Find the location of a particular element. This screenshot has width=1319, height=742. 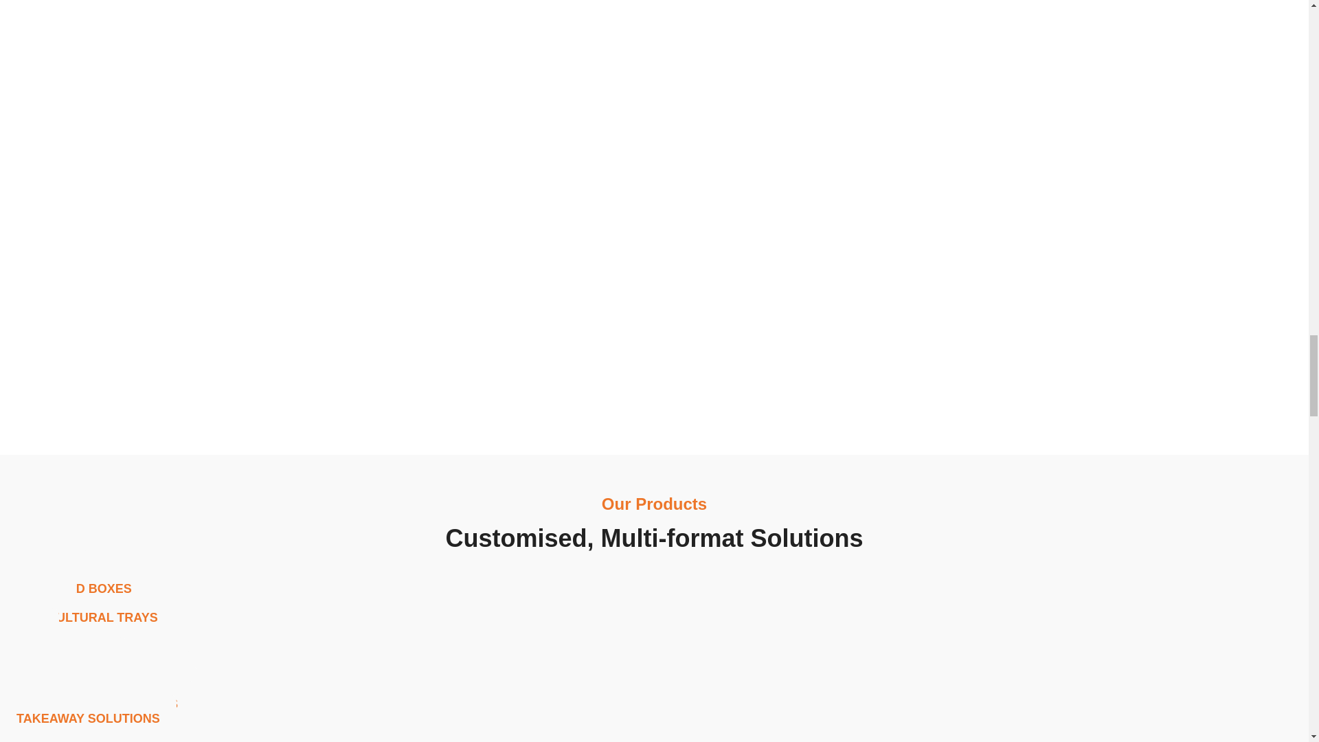

Main page 5 is located at coordinates (41, 592).